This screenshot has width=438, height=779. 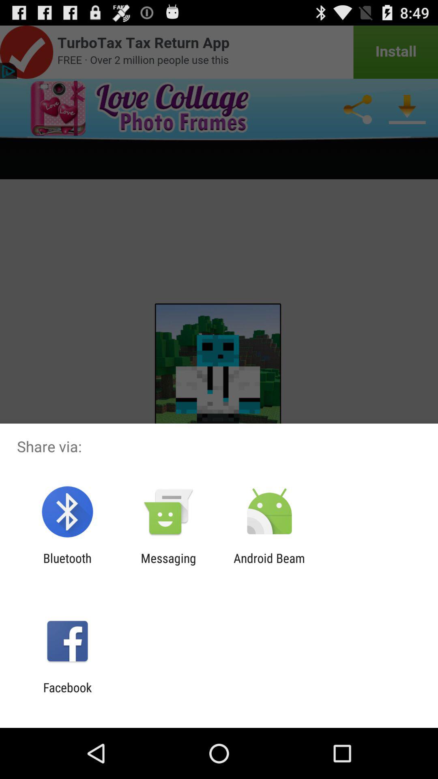 I want to click on scroll until the messaging app, so click(x=168, y=565).